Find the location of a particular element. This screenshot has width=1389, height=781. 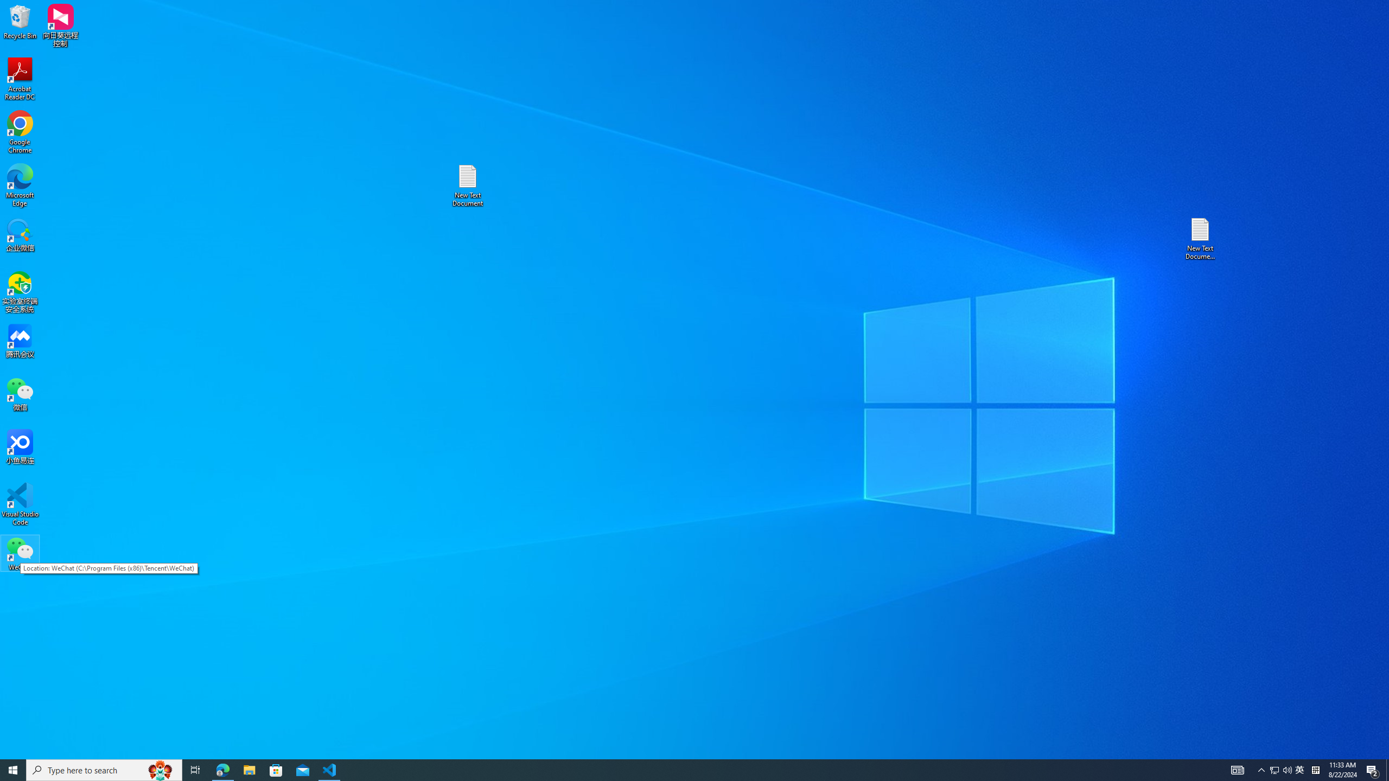

AutomationID: 4105 is located at coordinates (1262, 770).